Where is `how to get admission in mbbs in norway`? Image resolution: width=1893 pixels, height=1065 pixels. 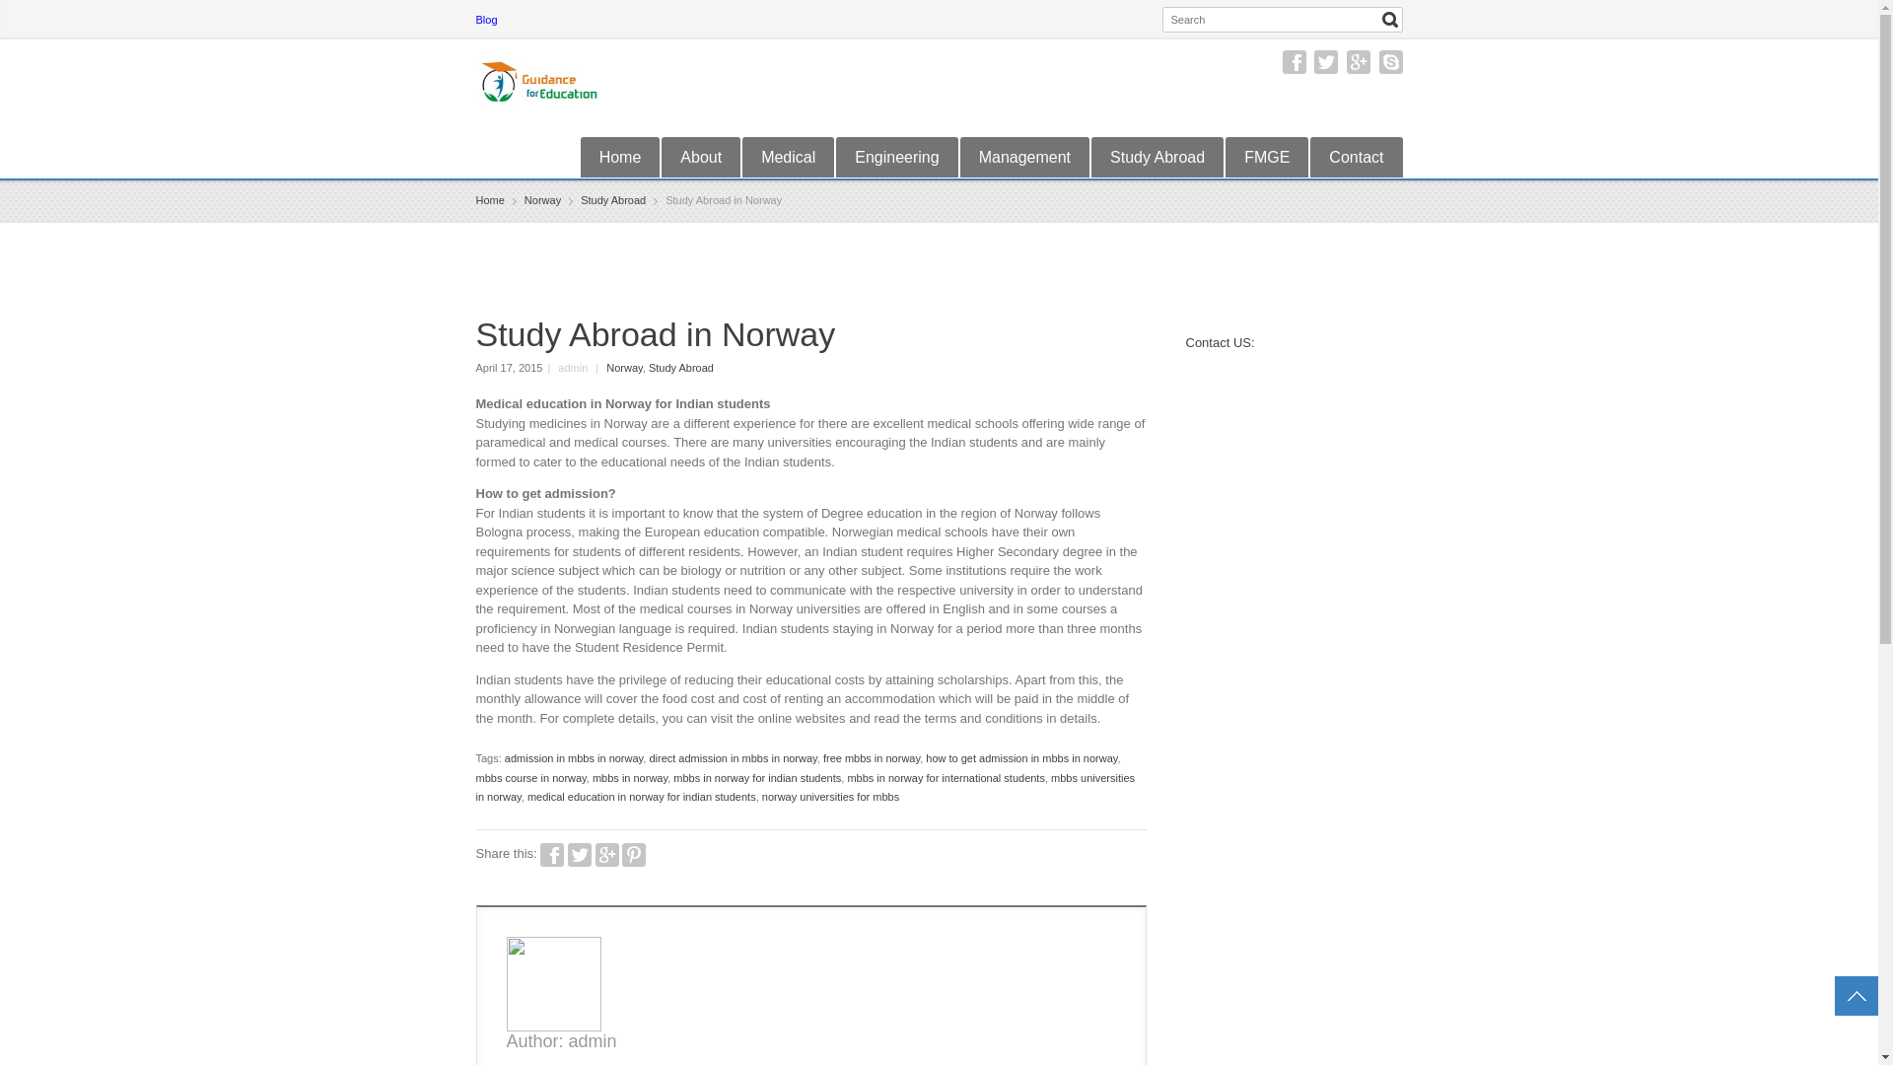
how to get admission in mbbs in norway is located at coordinates (1020, 757).